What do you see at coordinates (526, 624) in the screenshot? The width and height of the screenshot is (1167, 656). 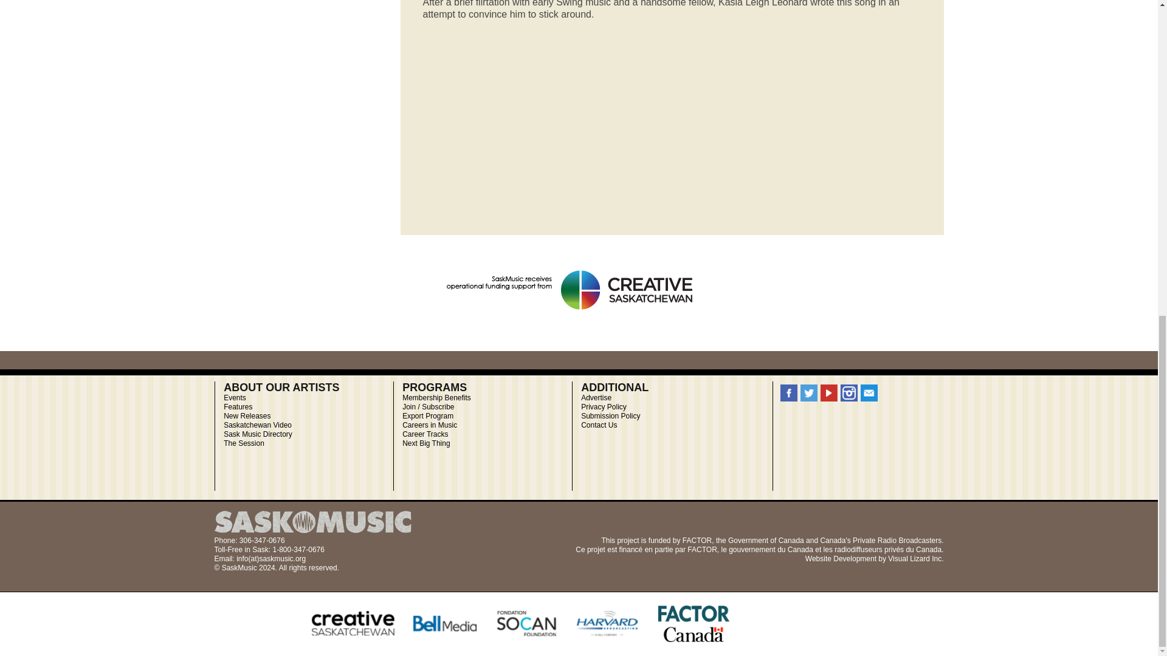 I see `SOCAN Foundation` at bounding box center [526, 624].